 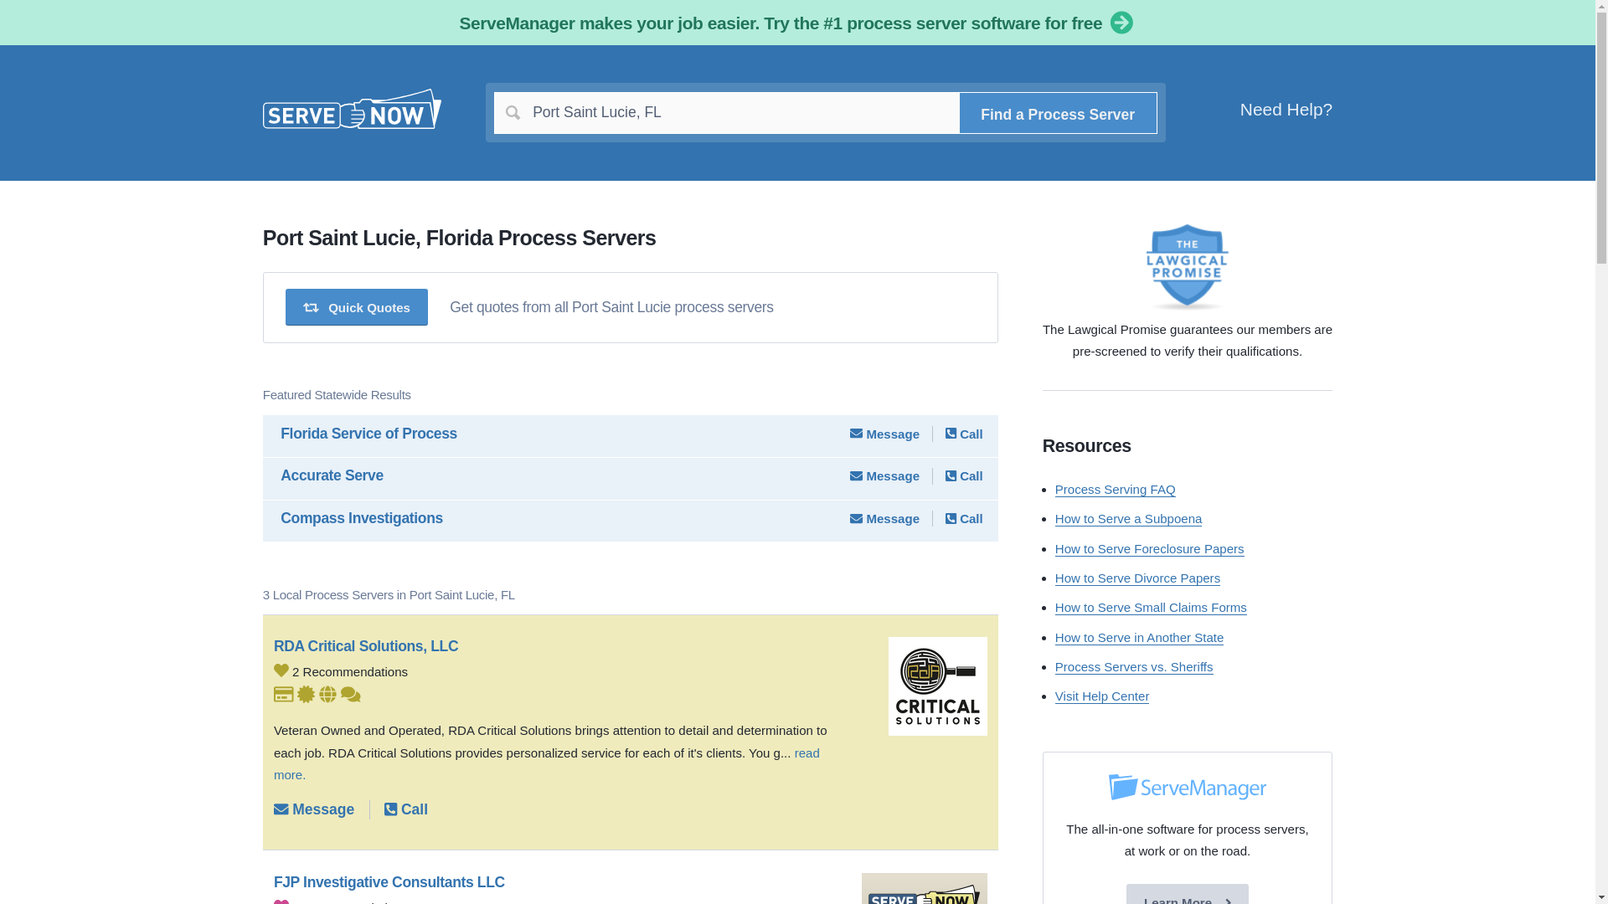 I want to click on Call, so click(x=963, y=434).